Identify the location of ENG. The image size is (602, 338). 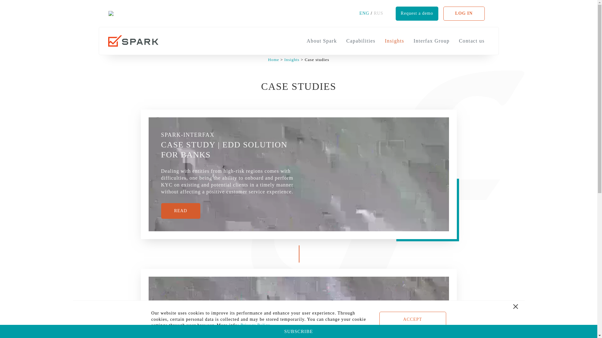
(364, 13).